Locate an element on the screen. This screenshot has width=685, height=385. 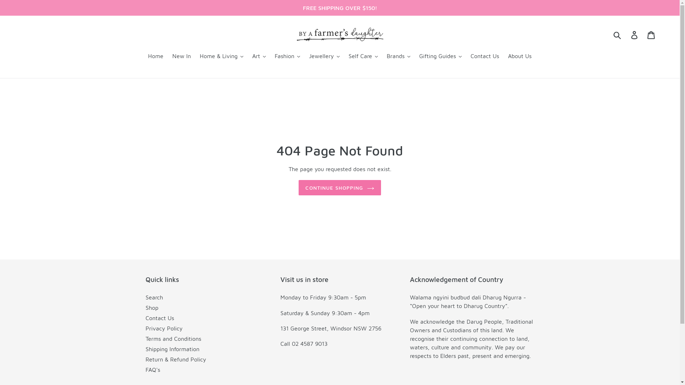
Search is located at coordinates (154, 297).